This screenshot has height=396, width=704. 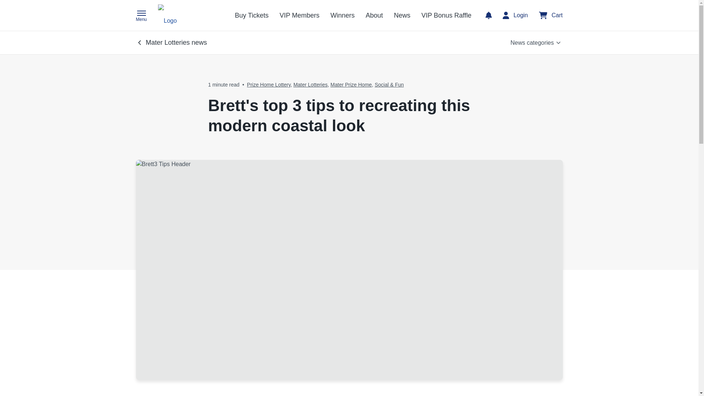 I want to click on VIP Bonus Raffle, so click(x=446, y=15).